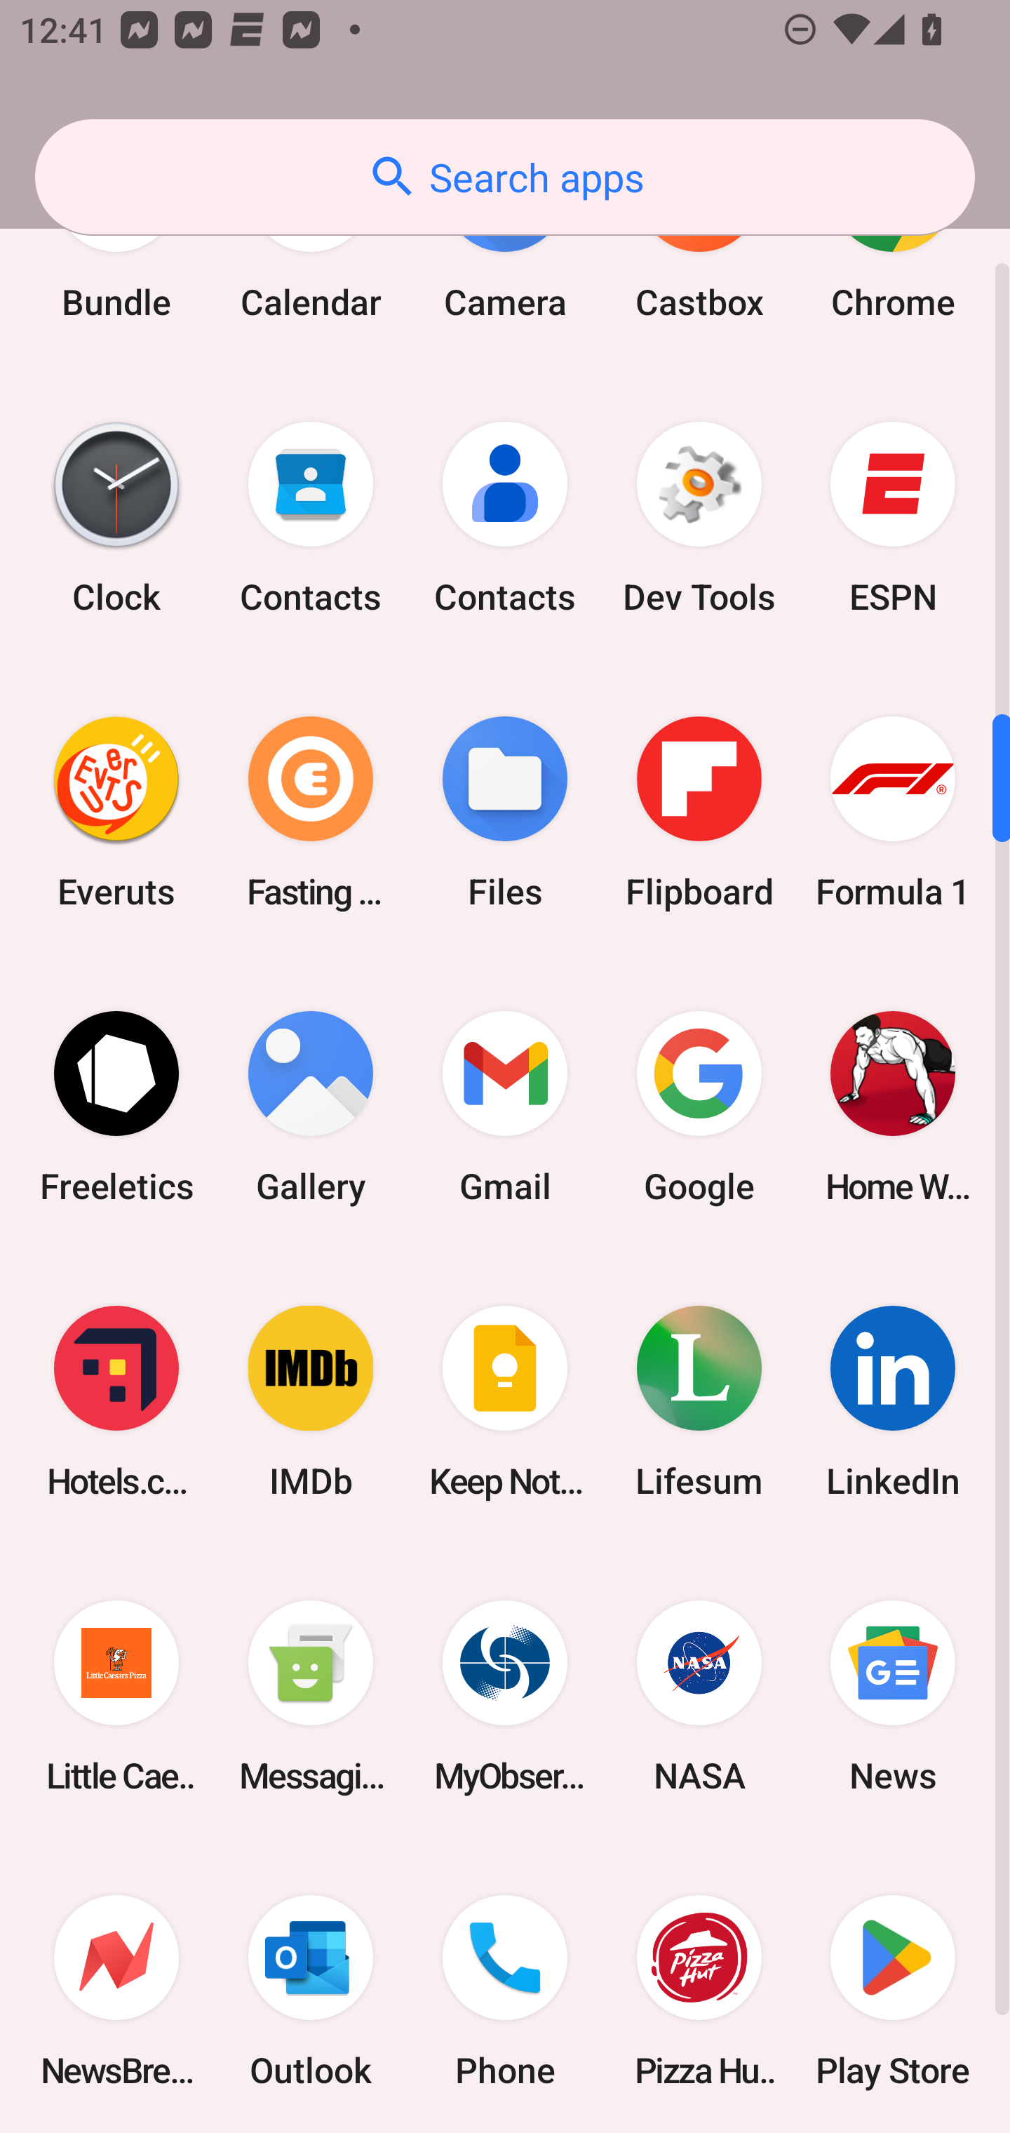  What do you see at coordinates (116, 813) in the screenshot?
I see `Everuts` at bounding box center [116, 813].